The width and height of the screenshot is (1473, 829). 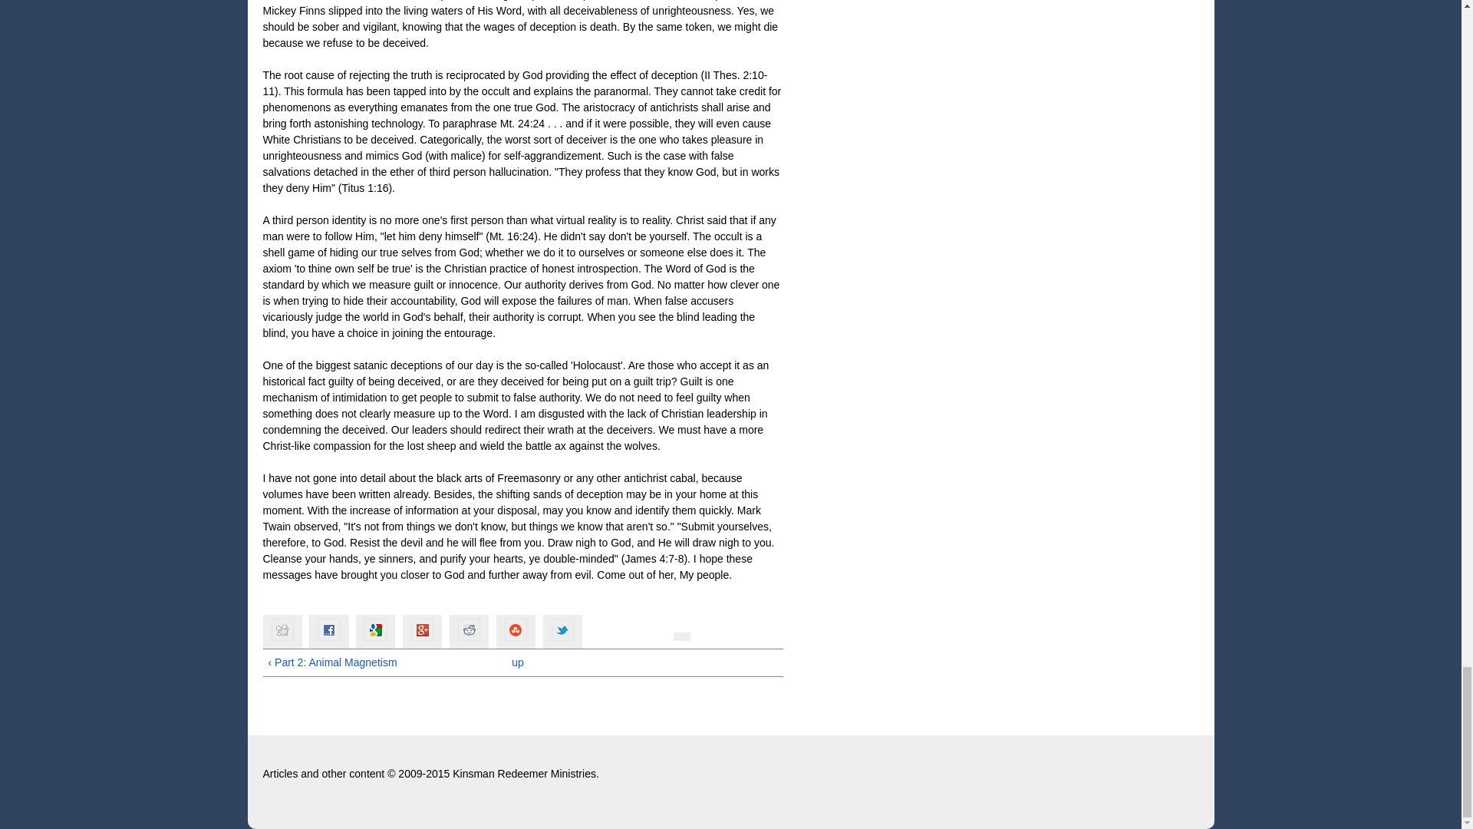 I want to click on Bookmark this post on Google, so click(x=375, y=632).